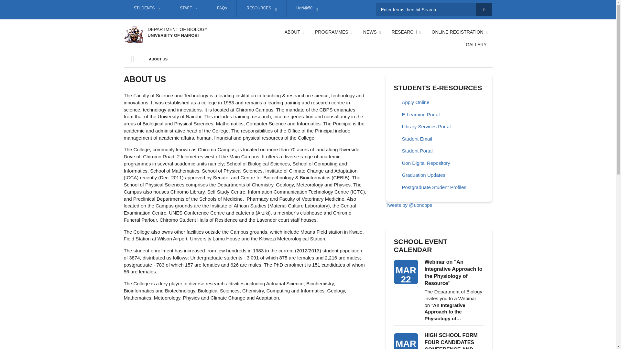 Image resolution: width=621 pixels, height=349 pixels. I want to click on Home, so click(133, 34).